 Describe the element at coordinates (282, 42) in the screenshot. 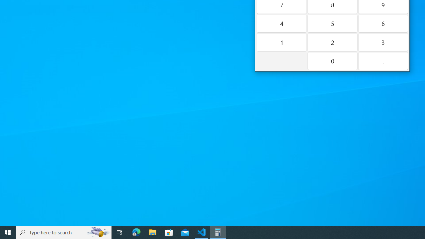

I see `One` at that location.